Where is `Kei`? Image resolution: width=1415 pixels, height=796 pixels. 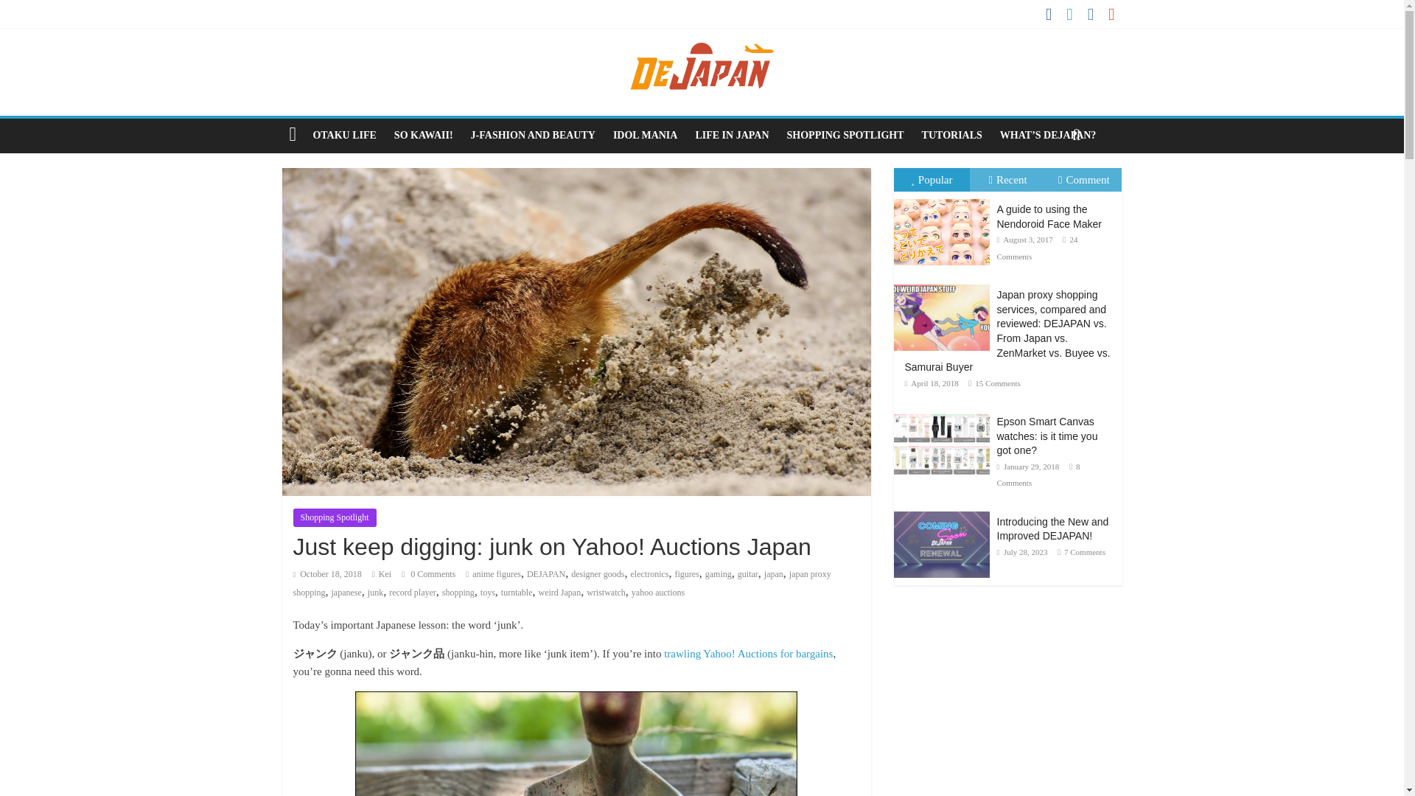
Kei is located at coordinates (385, 574).